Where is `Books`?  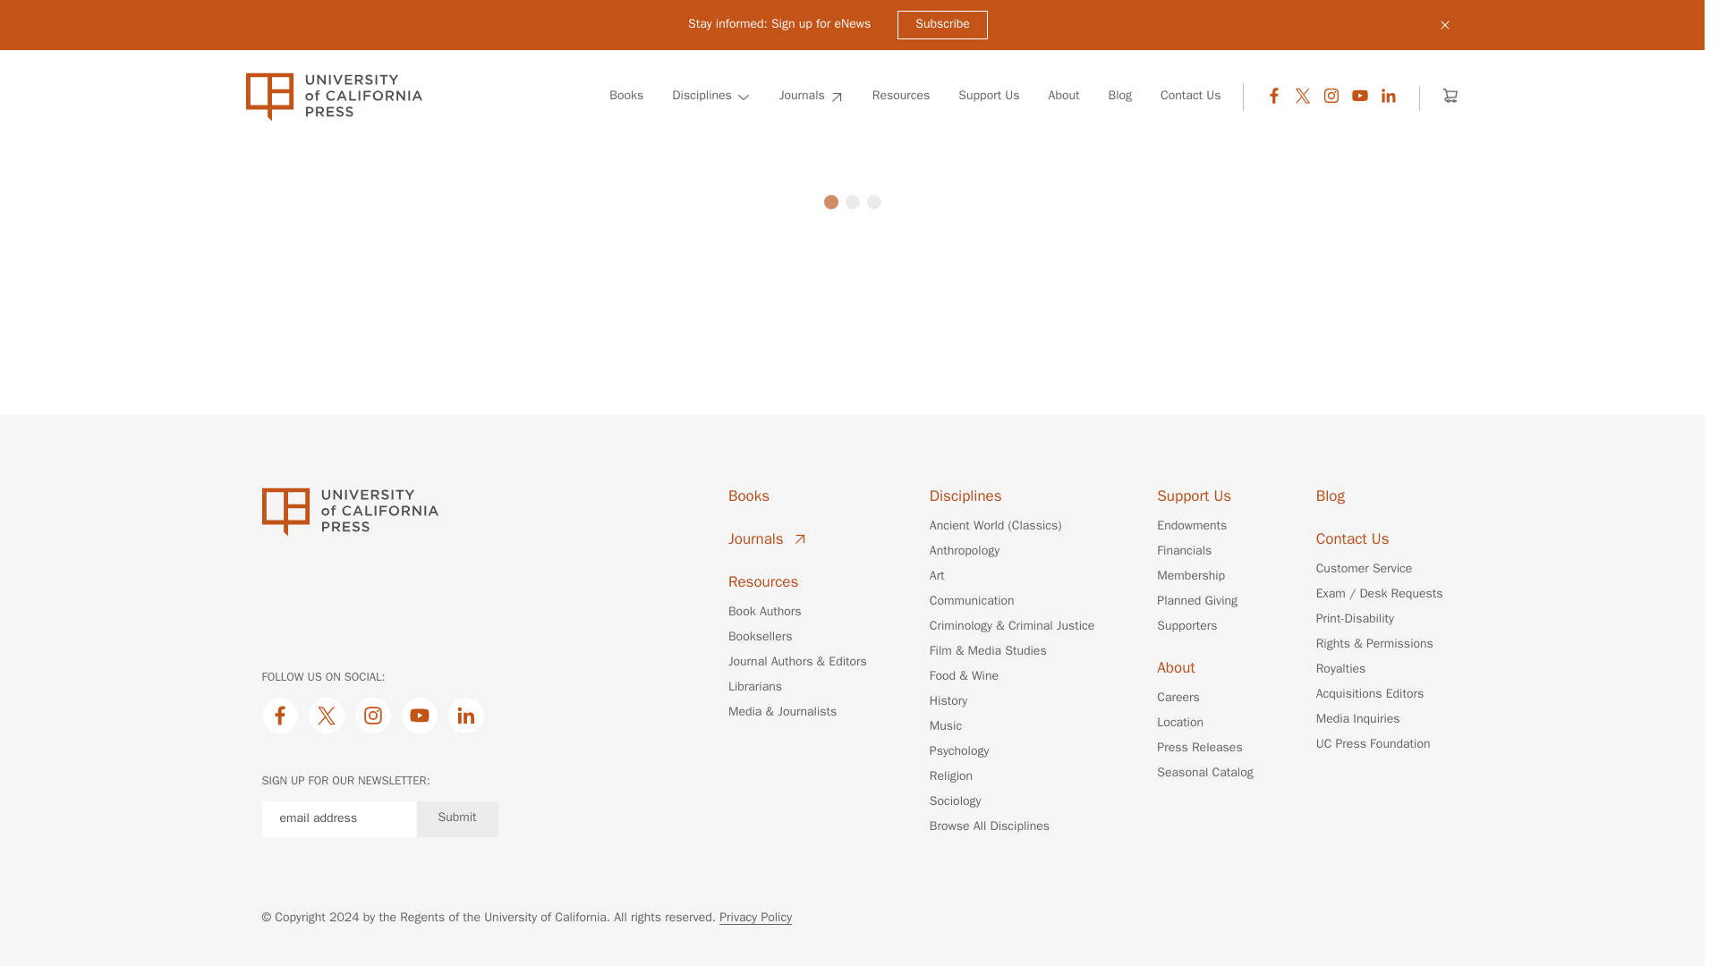 Books is located at coordinates (626, 97).